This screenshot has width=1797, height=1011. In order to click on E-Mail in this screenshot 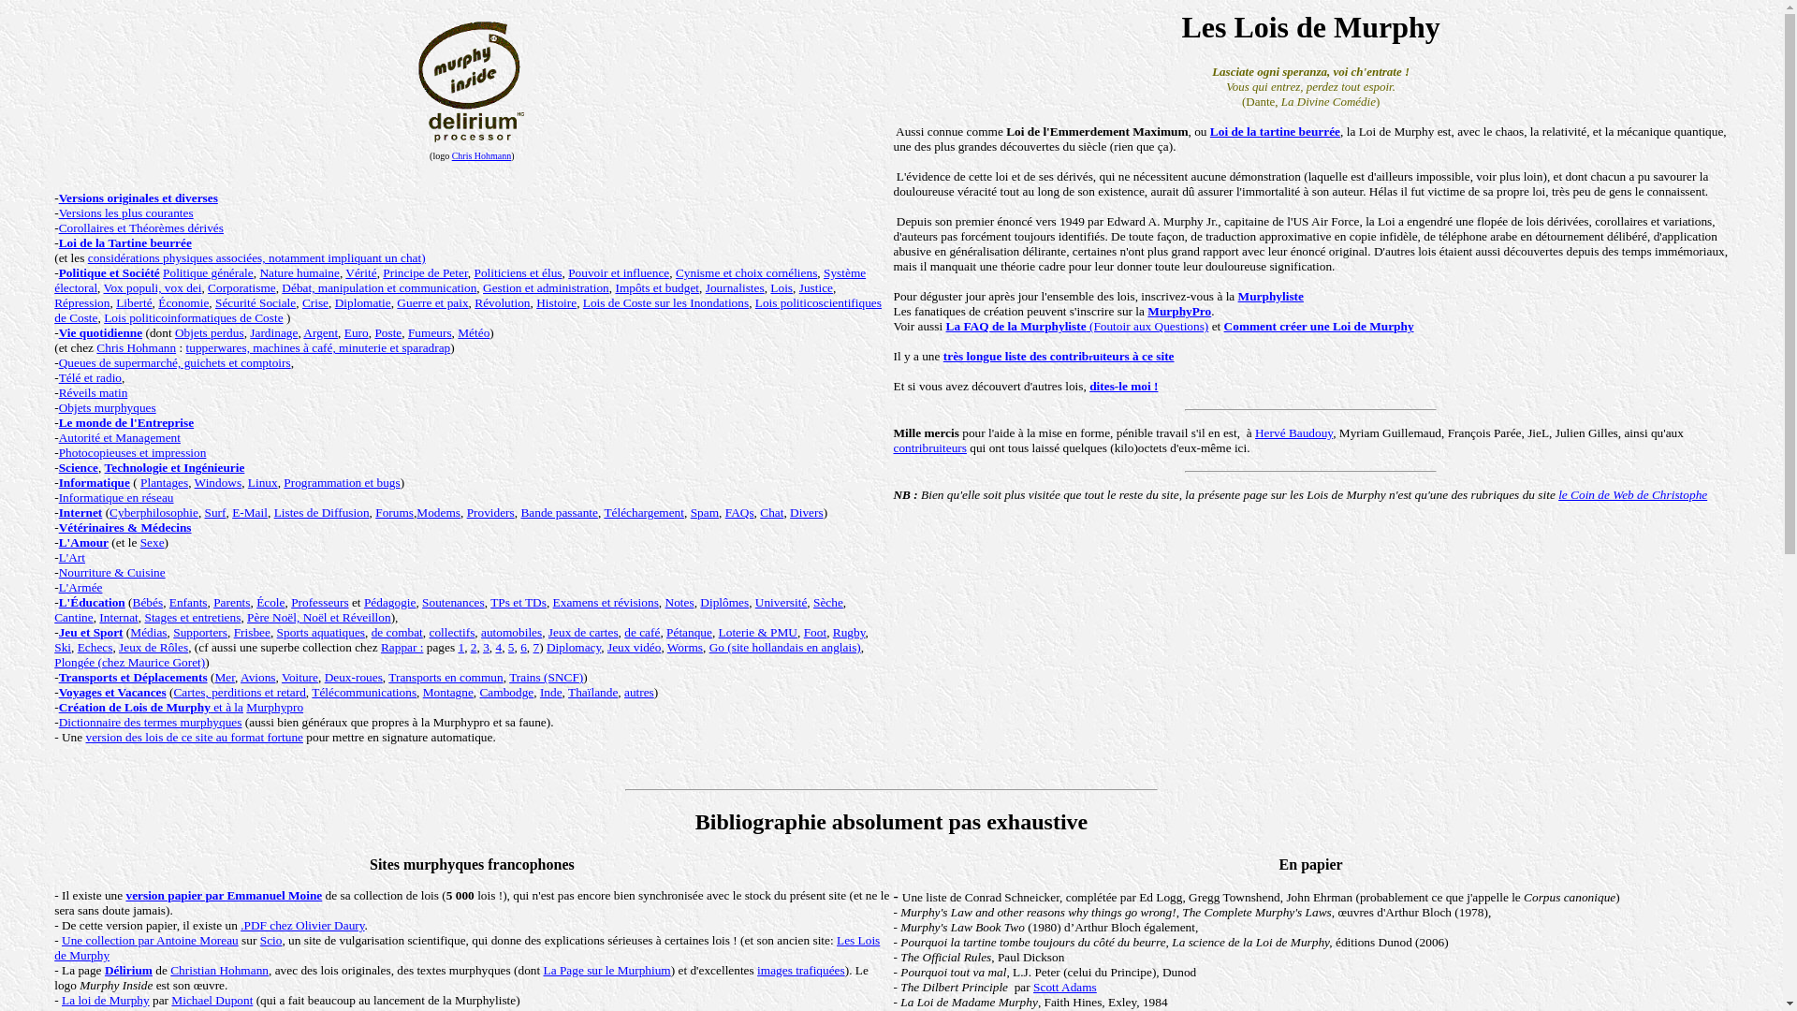, I will do `click(250, 513)`.